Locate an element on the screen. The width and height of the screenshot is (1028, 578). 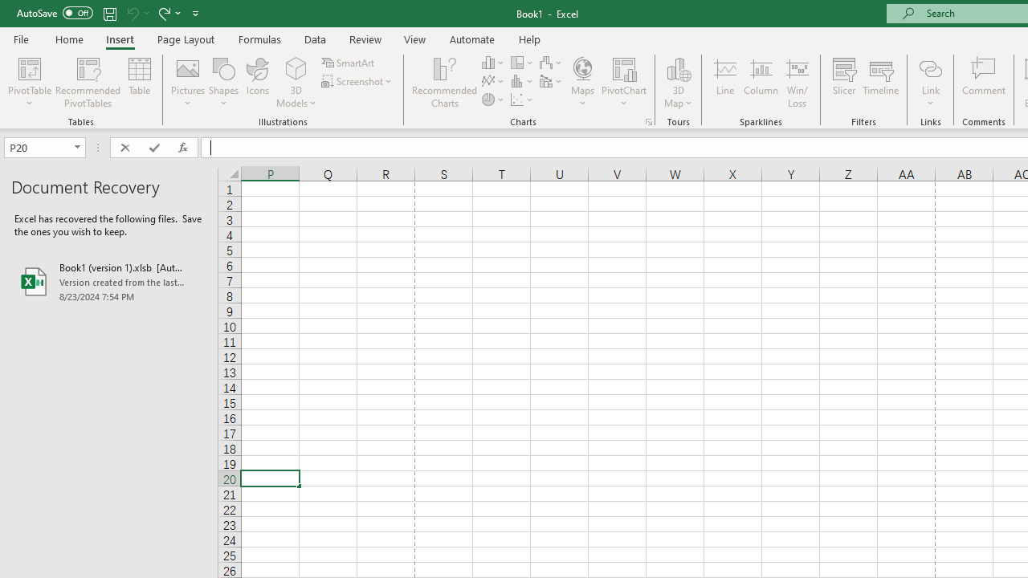
Icons is located at coordinates (257, 82).